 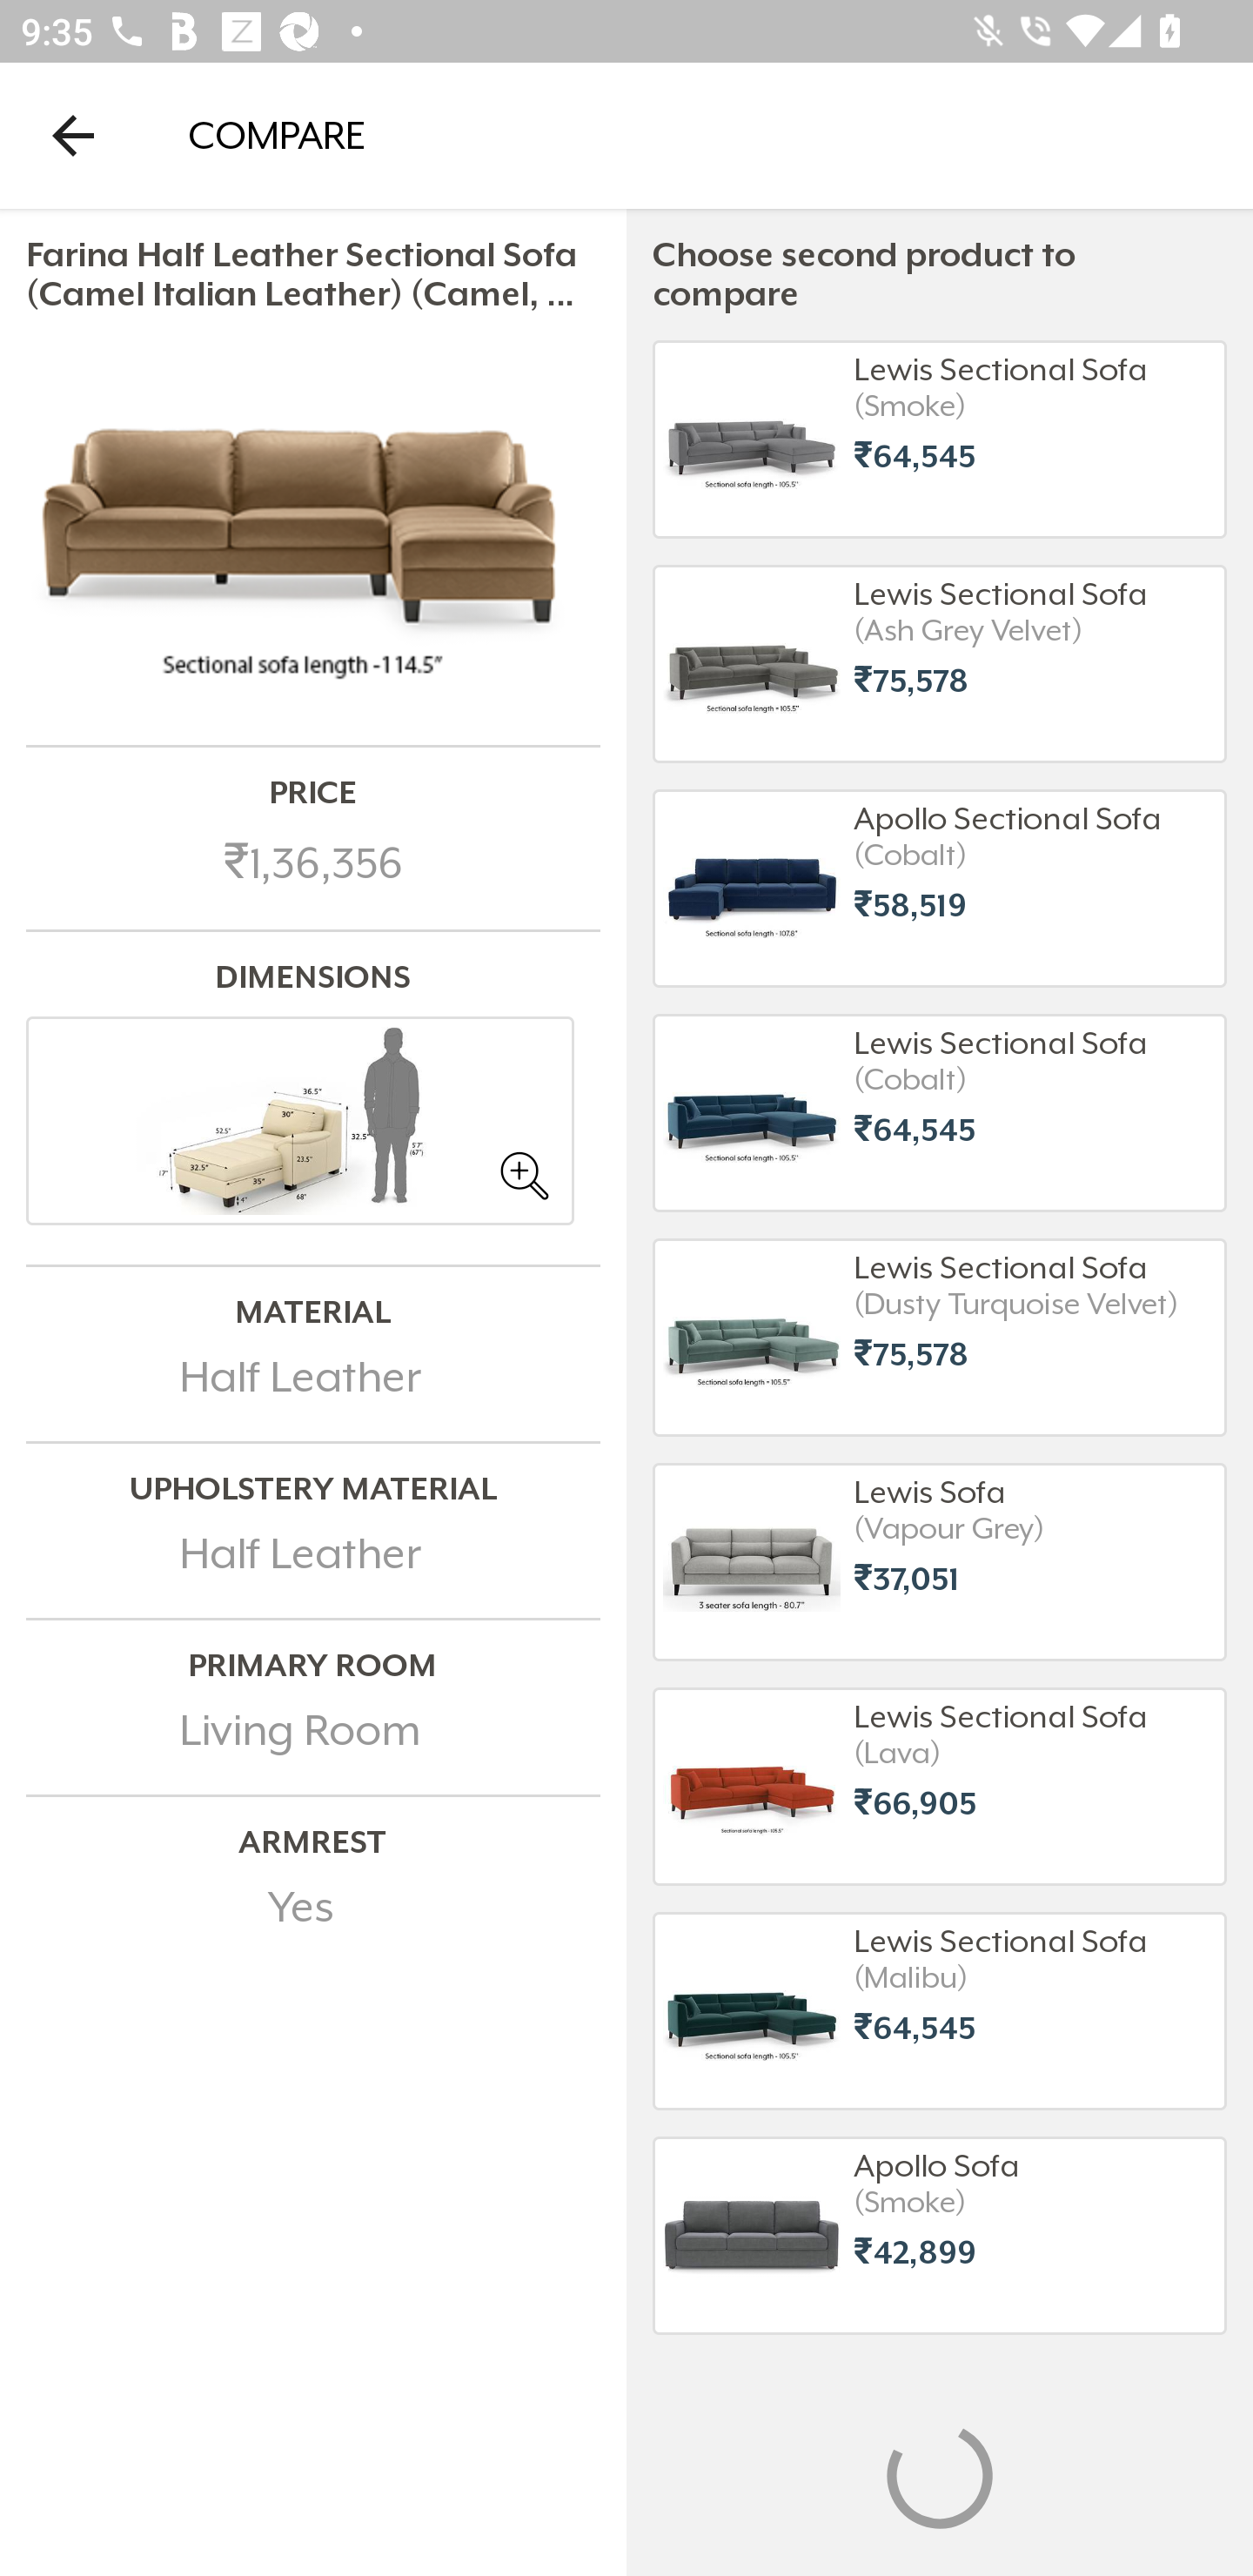 I want to click on Navigate up, so click(x=73, y=135).